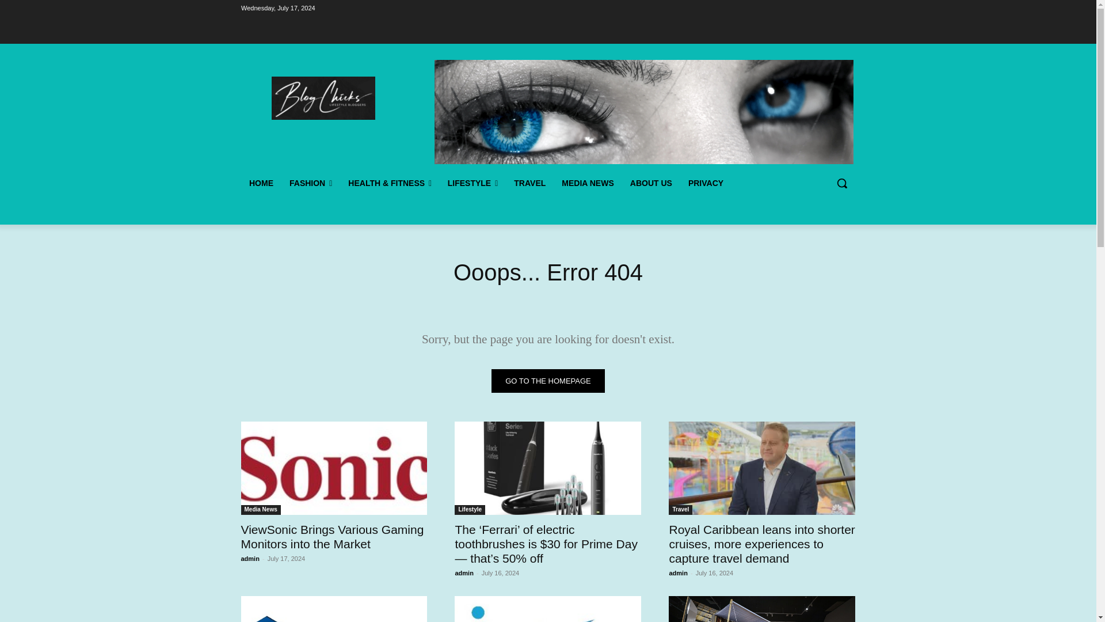 The height and width of the screenshot is (622, 1105). What do you see at coordinates (310, 183) in the screenshot?
I see `FASHION` at bounding box center [310, 183].